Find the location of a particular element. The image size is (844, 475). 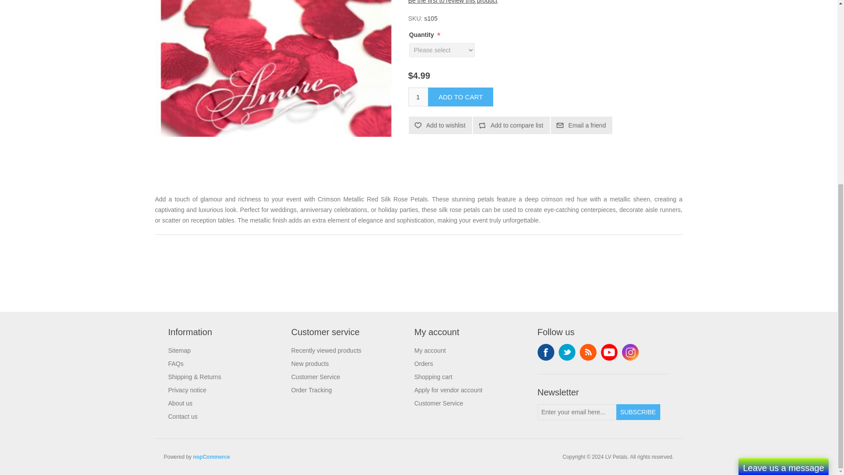

FAQs is located at coordinates (175, 363).